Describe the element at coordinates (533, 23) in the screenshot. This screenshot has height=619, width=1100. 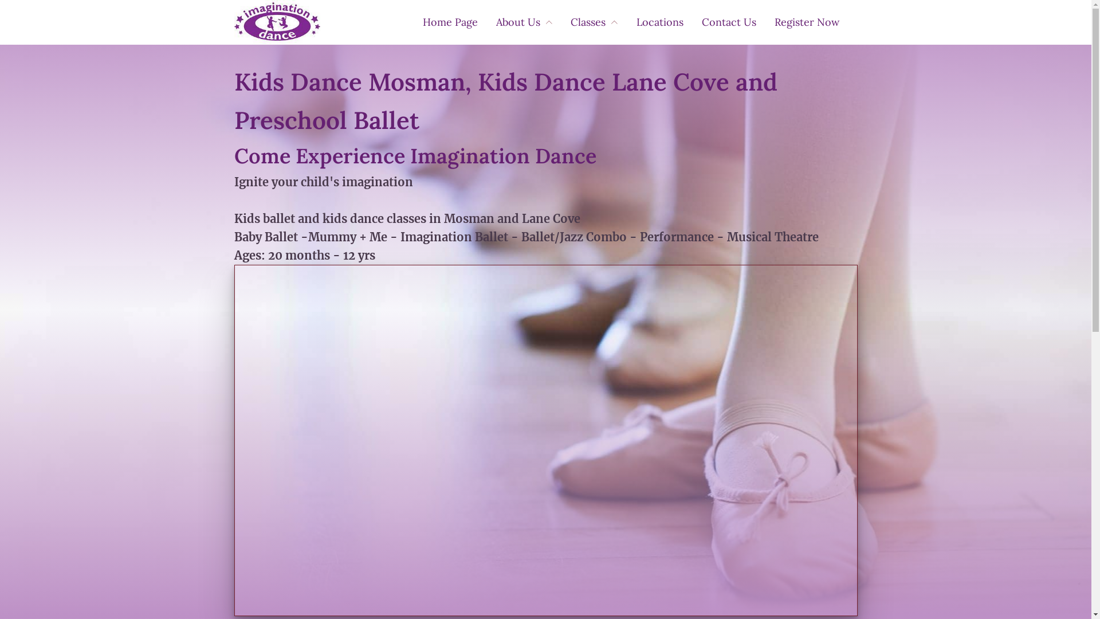
I see `About Us` at that location.